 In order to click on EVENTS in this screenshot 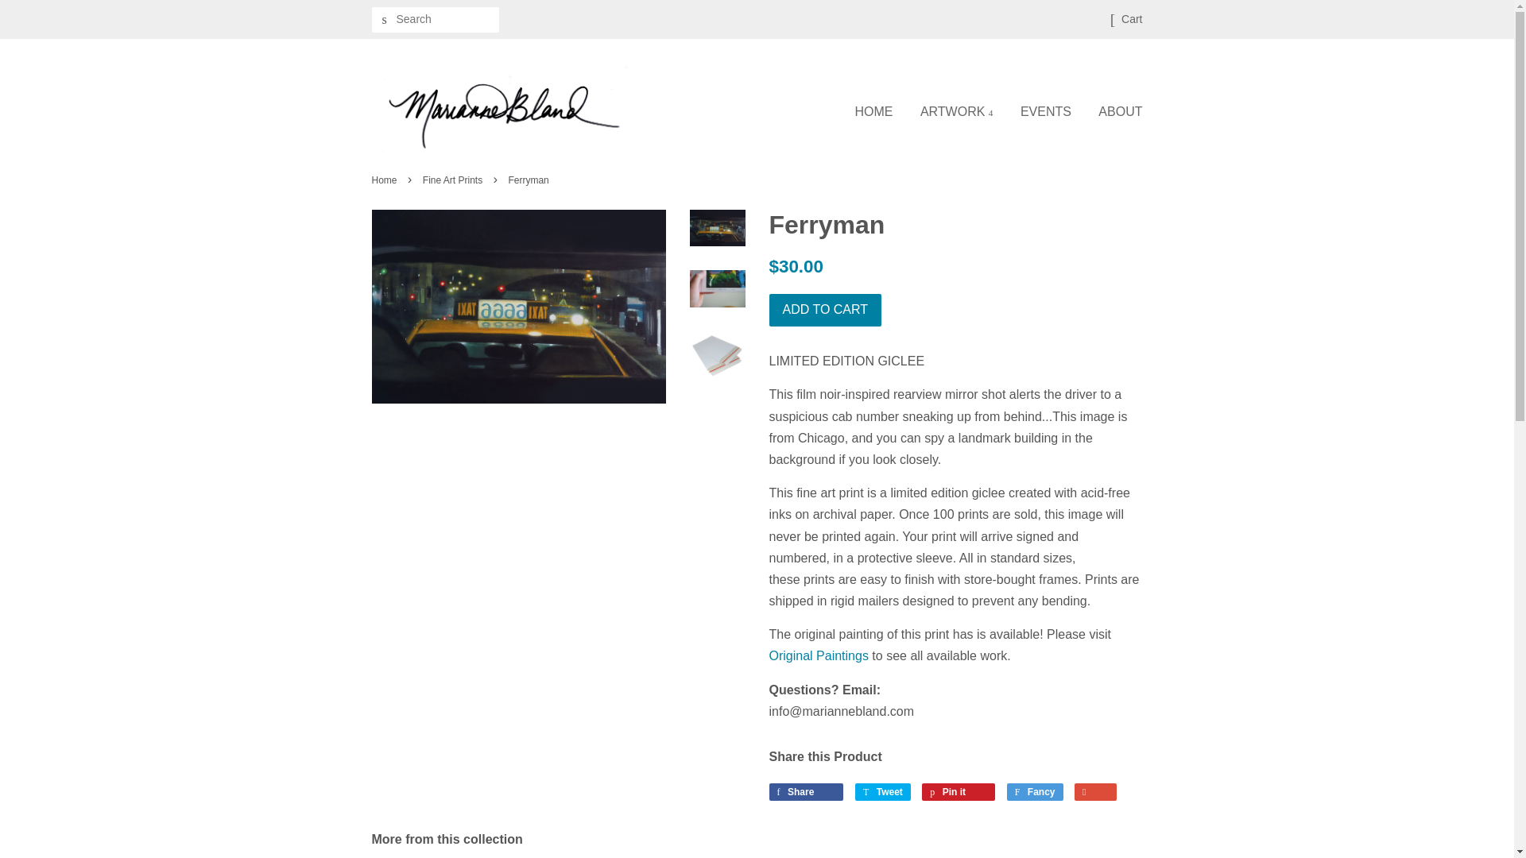, I will do `click(806, 791)`.